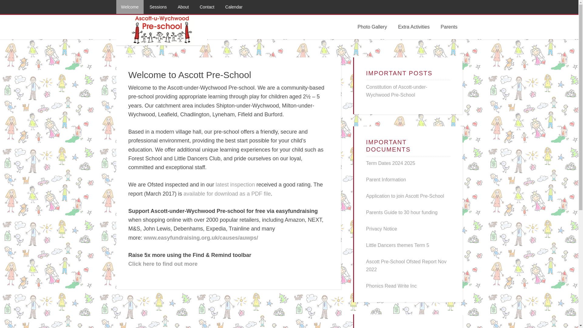  What do you see at coordinates (405, 196) in the screenshot?
I see `Application to join Ascott Pre-School` at bounding box center [405, 196].